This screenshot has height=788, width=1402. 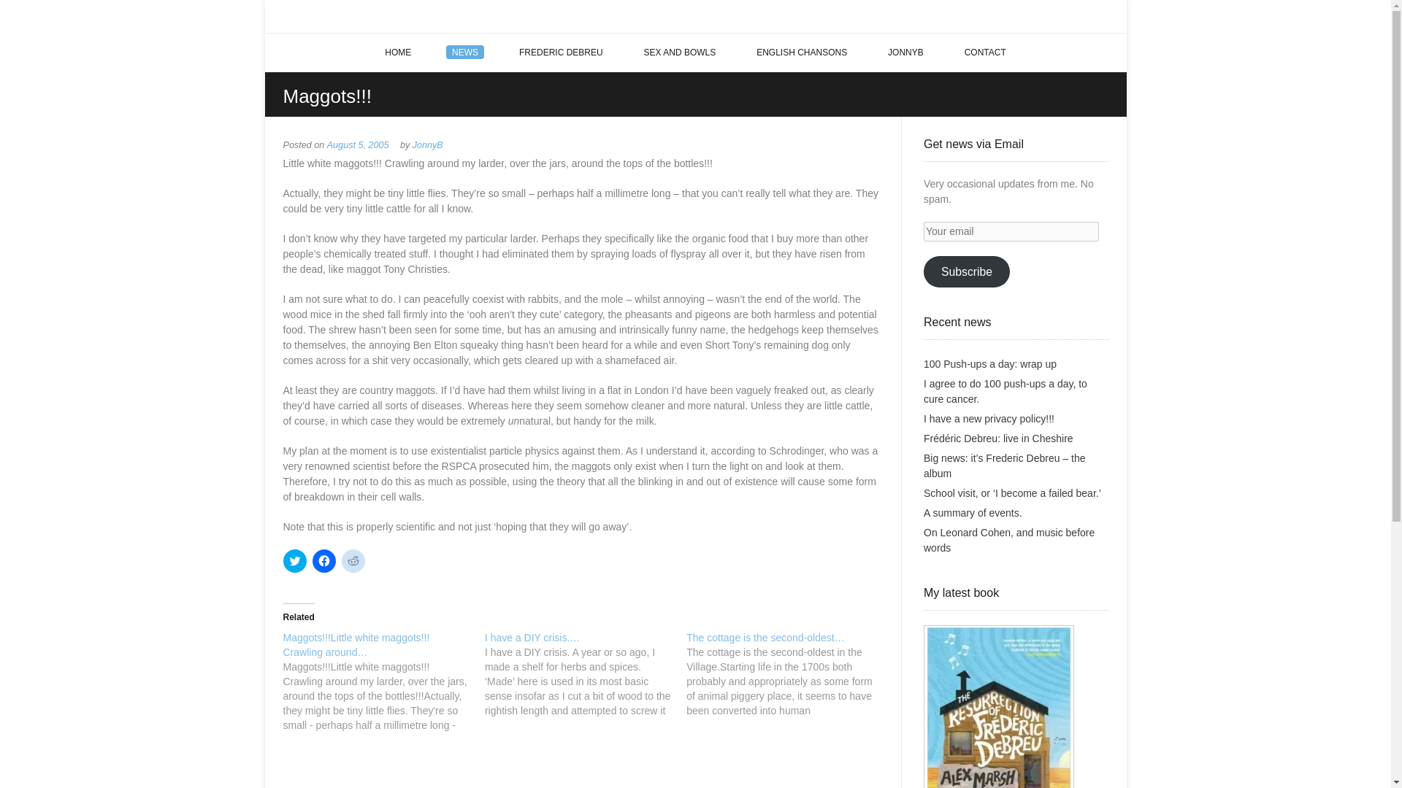 What do you see at coordinates (973, 512) in the screenshot?
I see `A summary of events.` at bounding box center [973, 512].